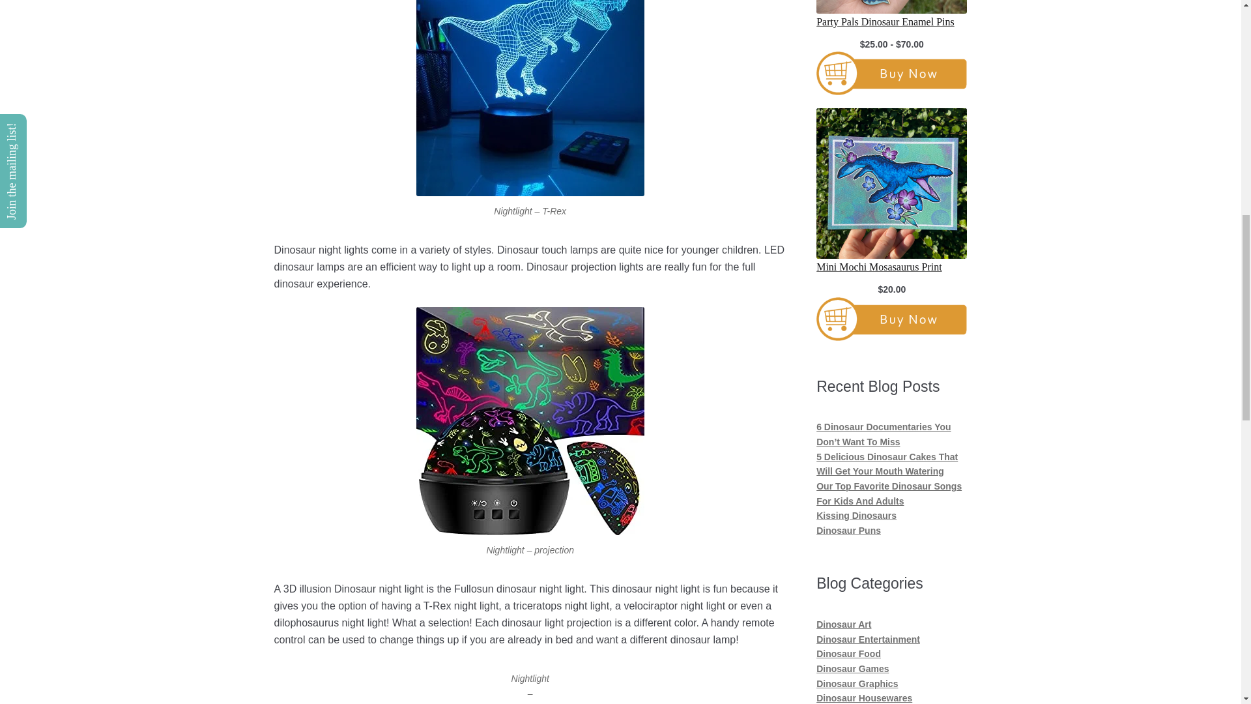  What do you see at coordinates (843, 624) in the screenshot?
I see `Dinosaur Art` at bounding box center [843, 624].